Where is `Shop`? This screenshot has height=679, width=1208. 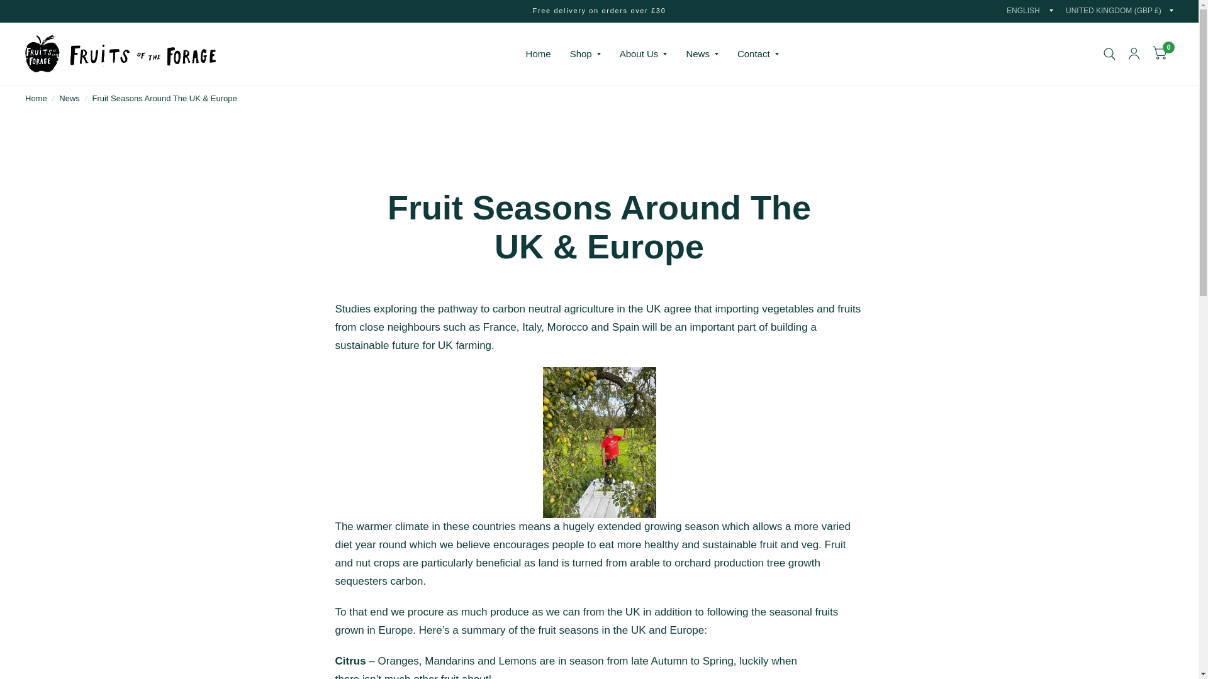 Shop is located at coordinates (585, 54).